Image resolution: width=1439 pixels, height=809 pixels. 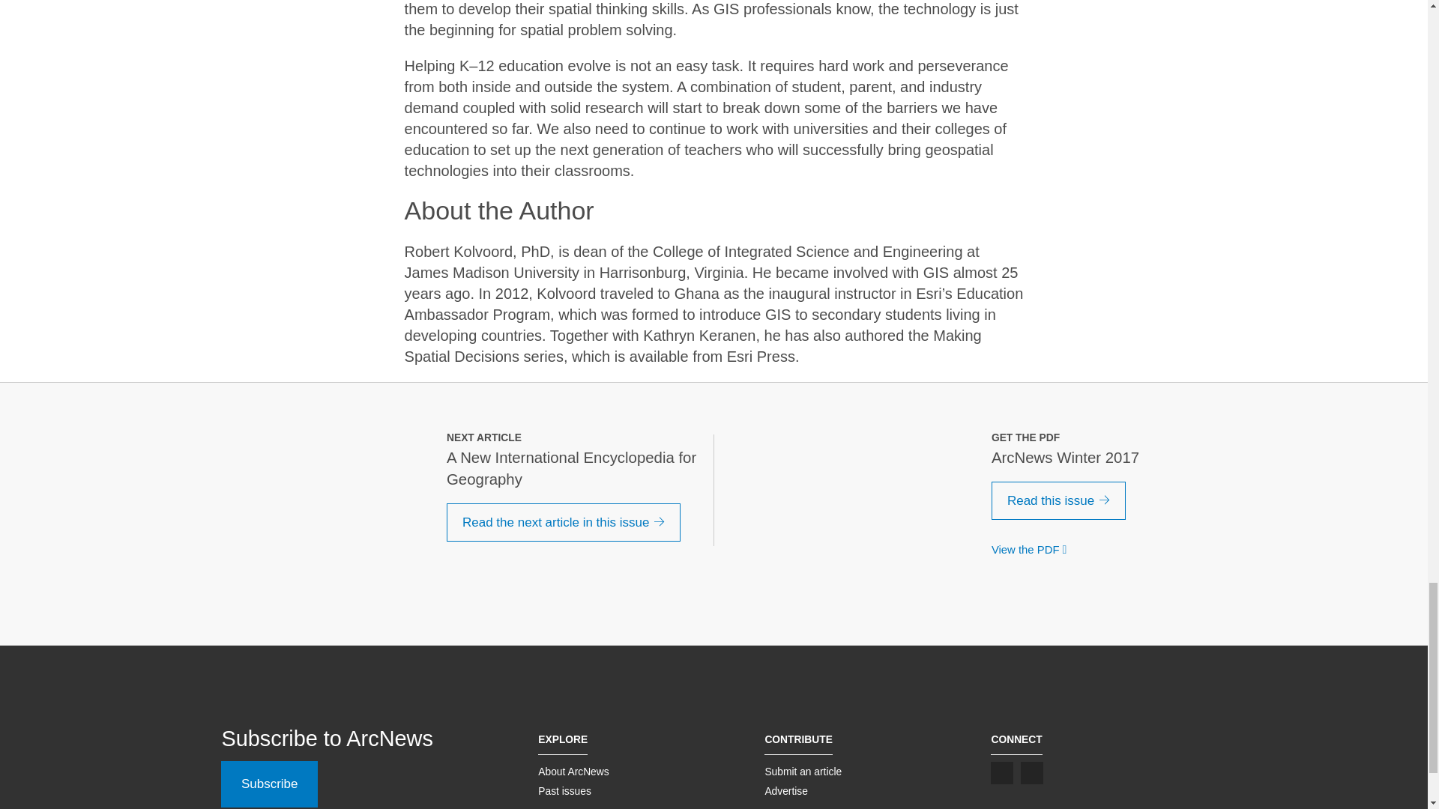 What do you see at coordinates (270, 784) in the screenshot?
I see `Subscribe` at bounding box center [270, 784].